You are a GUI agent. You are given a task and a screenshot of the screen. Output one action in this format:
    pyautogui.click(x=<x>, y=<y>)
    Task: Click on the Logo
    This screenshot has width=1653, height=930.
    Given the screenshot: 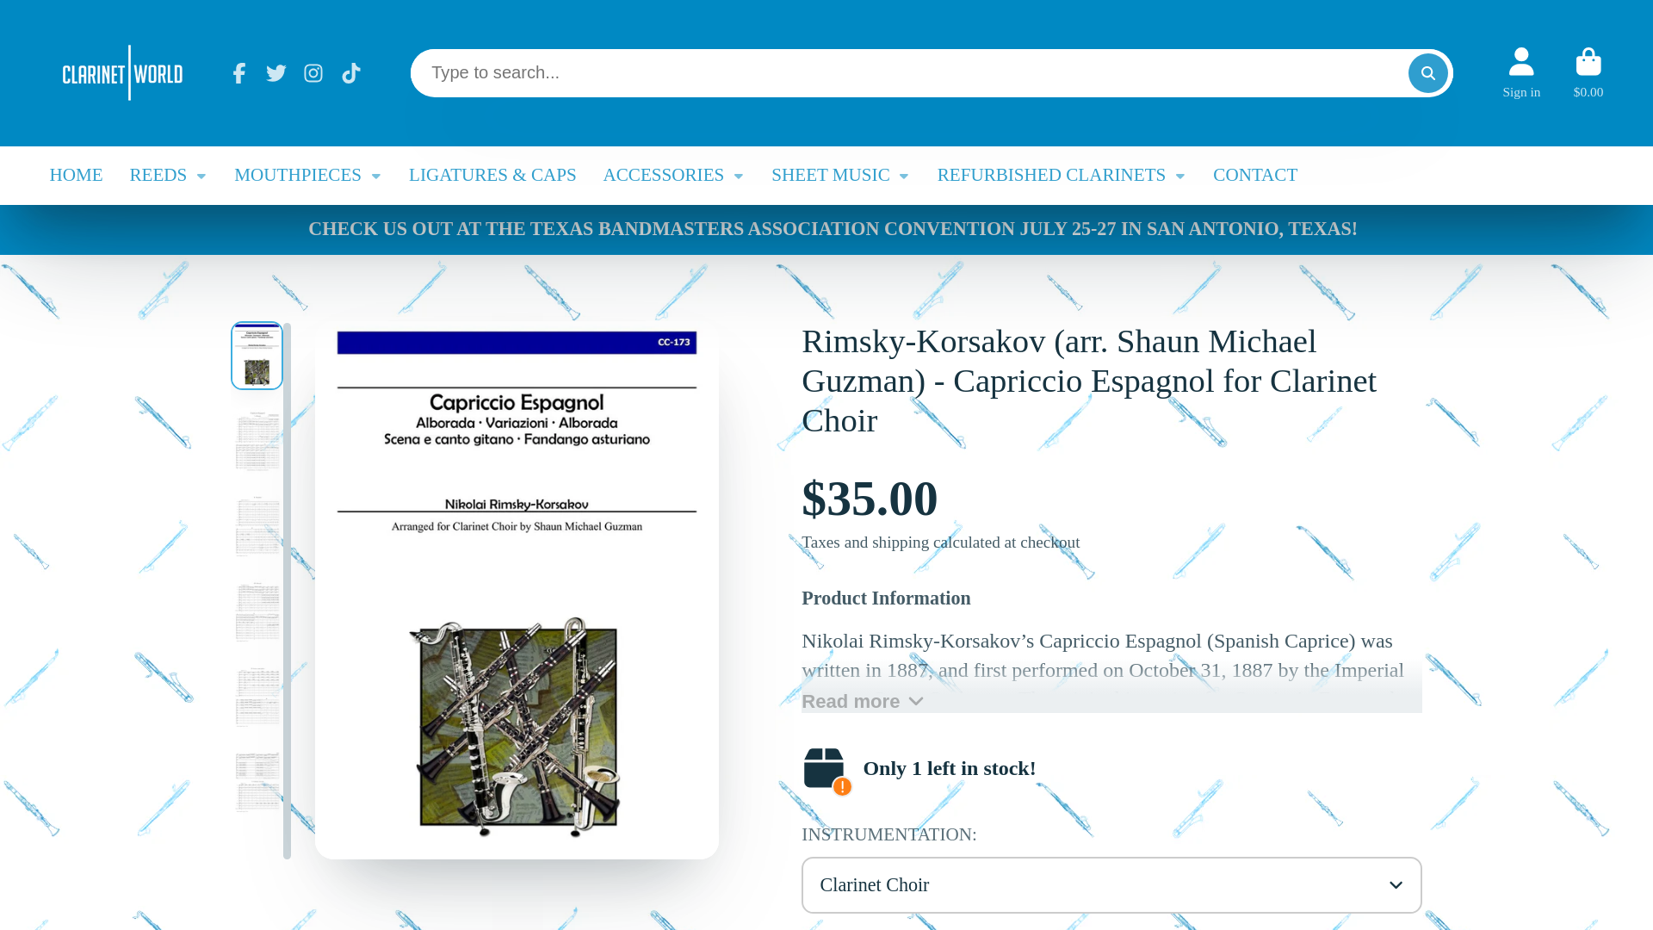 What is the action you would take?
    pyautogui.click(x=122, y=72)
    